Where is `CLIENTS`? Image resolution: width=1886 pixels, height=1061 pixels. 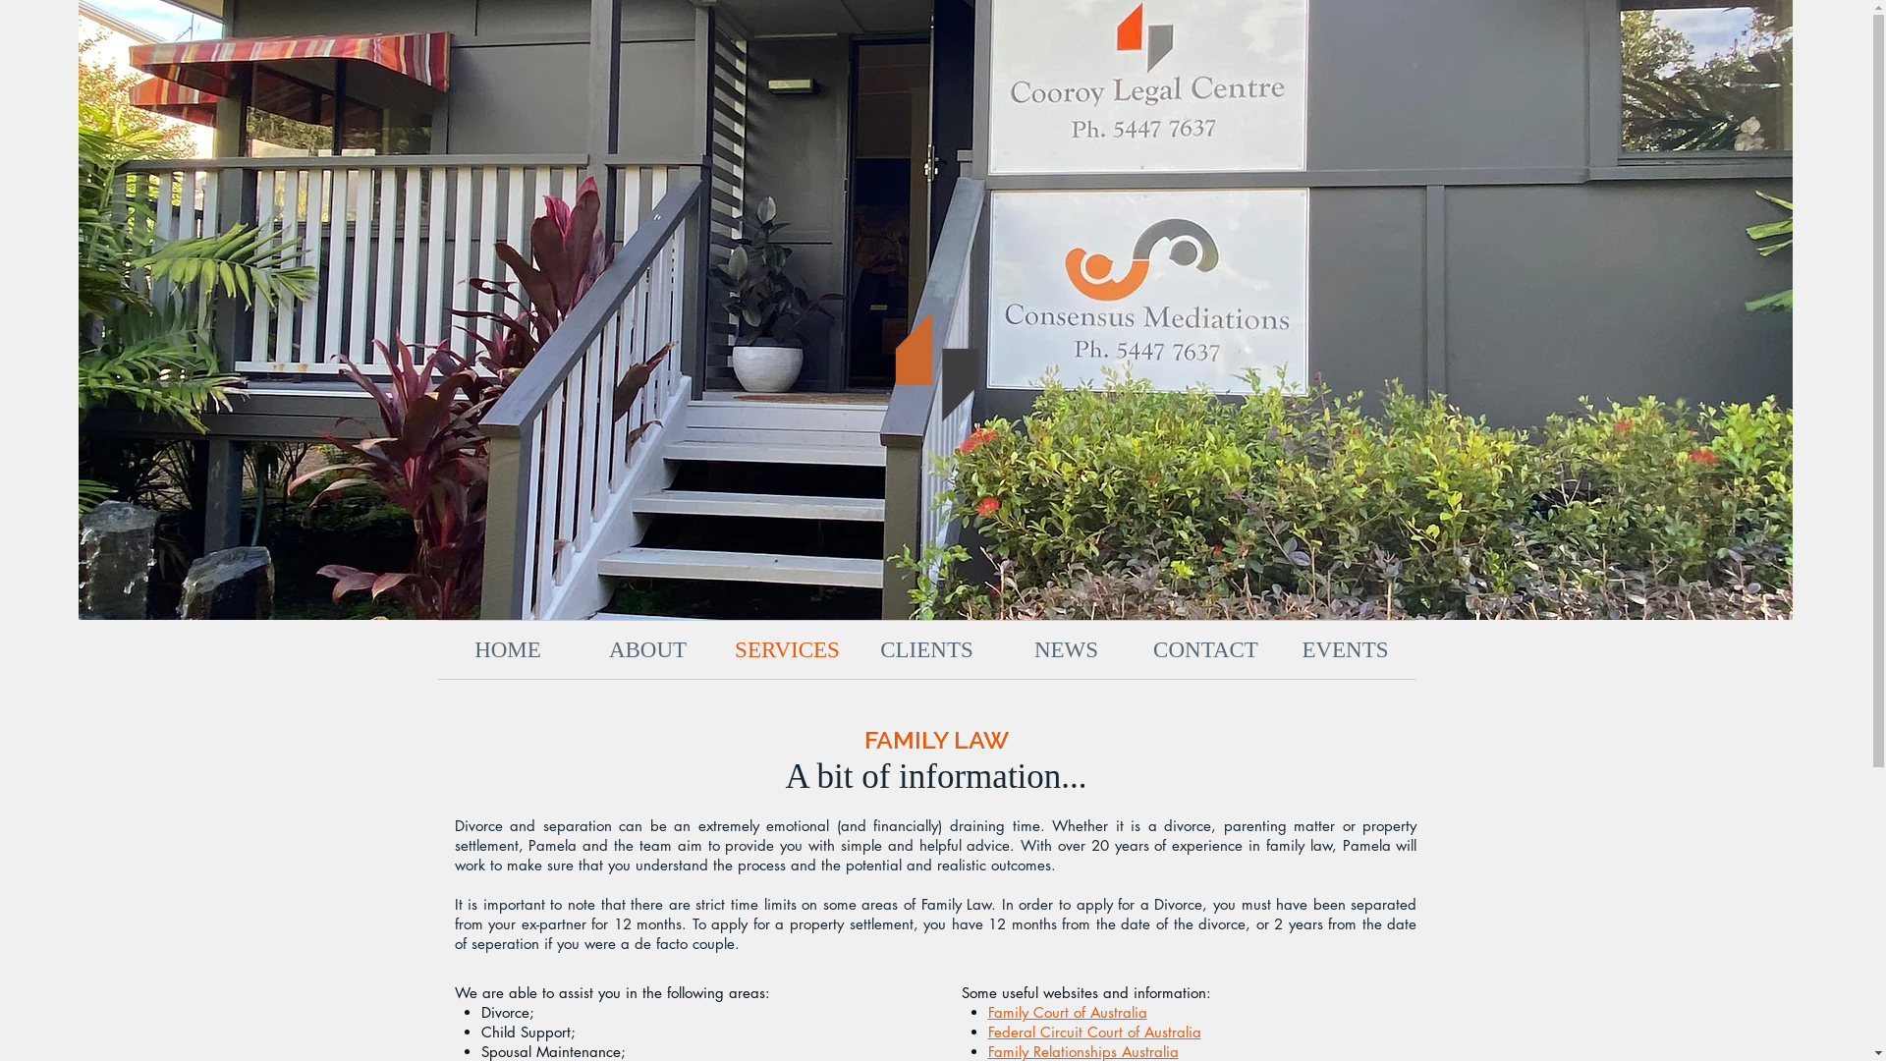
CLIENTS is located at coordinates (925, 650).